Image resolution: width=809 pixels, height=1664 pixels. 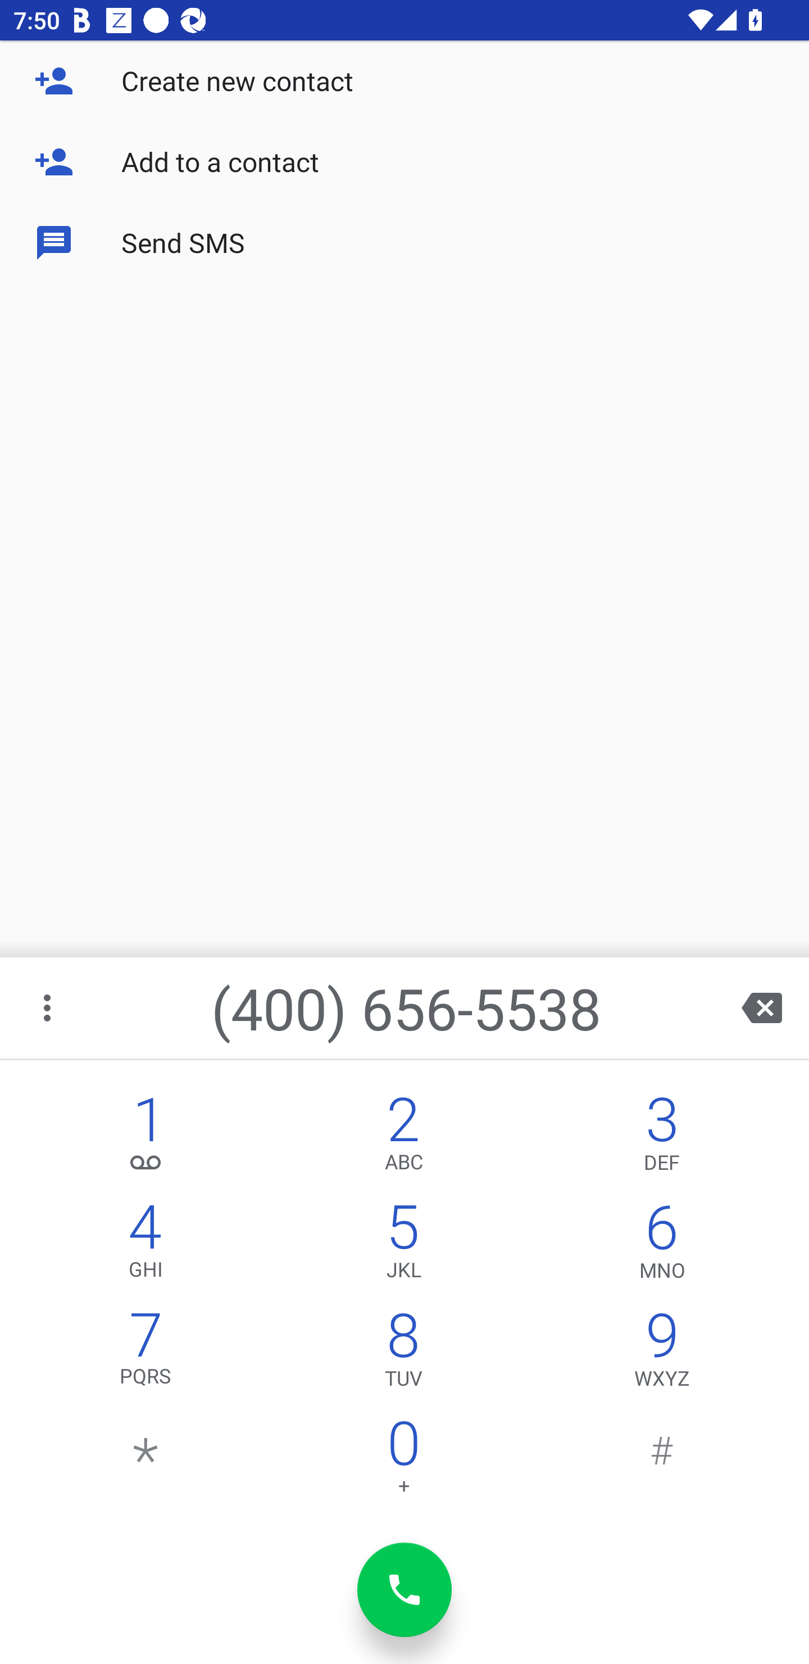 I want to click on 1, 1, so click(x=146, y=1137).